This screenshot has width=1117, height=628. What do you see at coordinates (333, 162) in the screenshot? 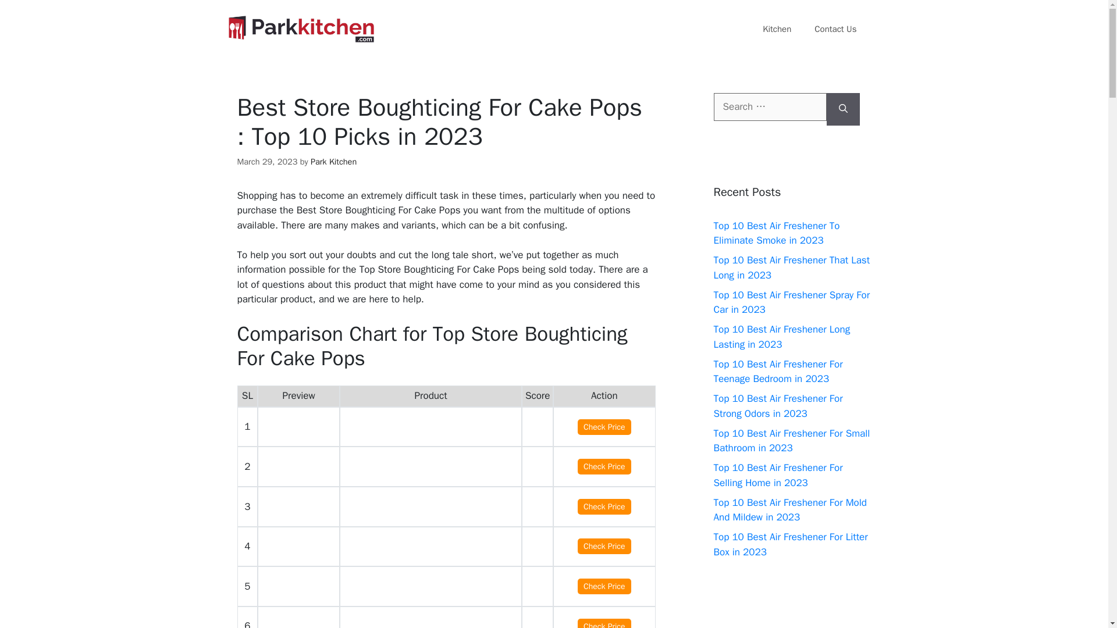
I see `Park Kitchen` at bounding box center [333, 162].